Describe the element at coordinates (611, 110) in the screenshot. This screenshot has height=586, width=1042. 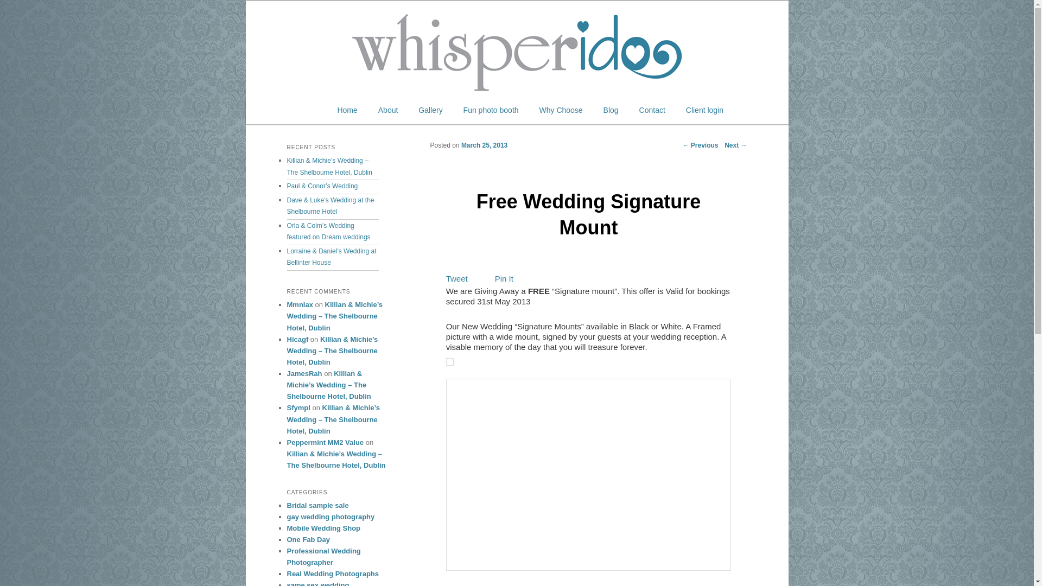
I see `Blog` at that location.